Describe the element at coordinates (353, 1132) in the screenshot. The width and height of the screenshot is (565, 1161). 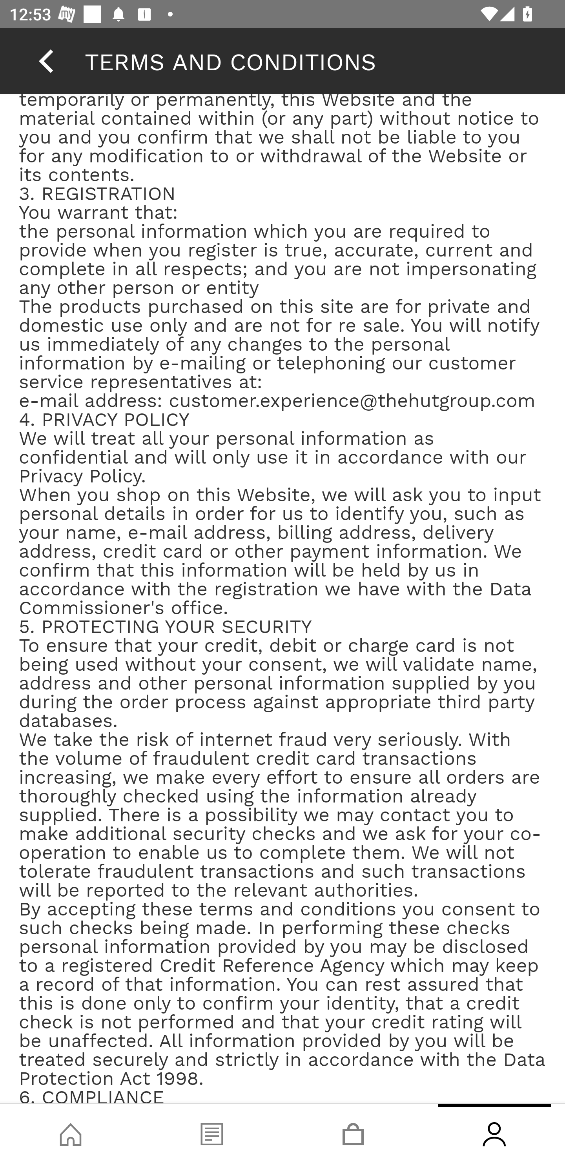
I see `Basket, tab, 3 of 4` at that location.